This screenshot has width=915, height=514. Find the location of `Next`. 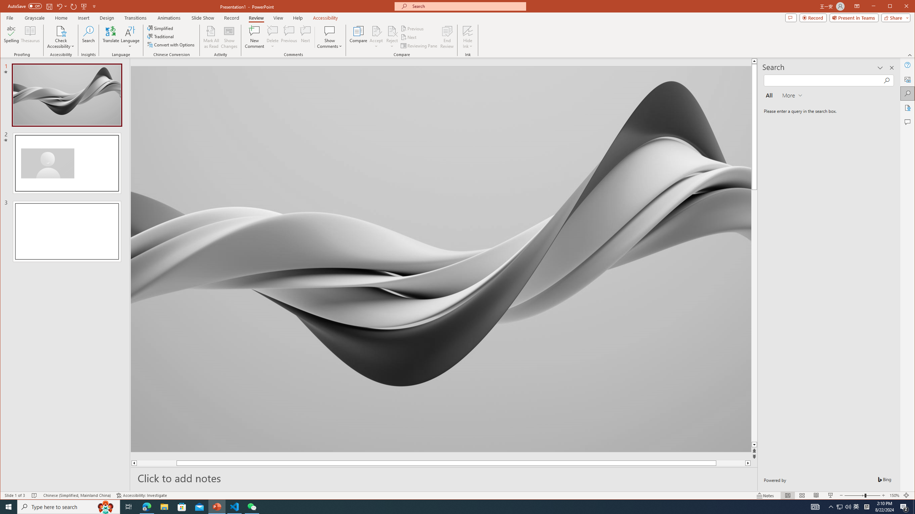

Next is located at coordinates (409, 37).